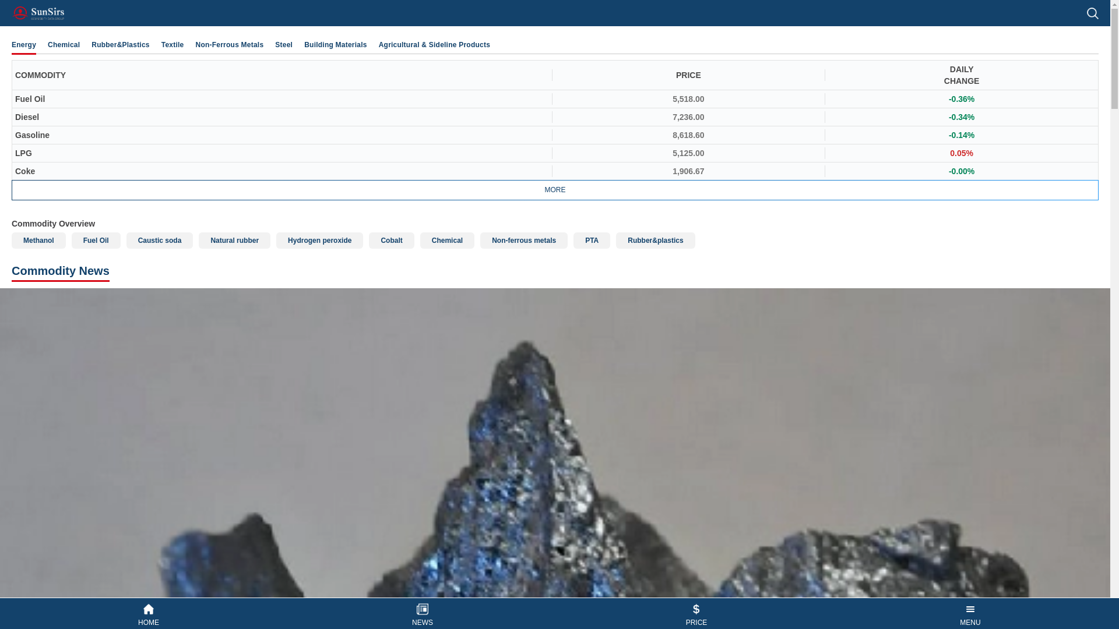 The height and width of the screenshot is (629, 1119). What do you see at coordinates (64, 44) in the screenshot?
I see `Chemical` at bounding box center [64, 44].